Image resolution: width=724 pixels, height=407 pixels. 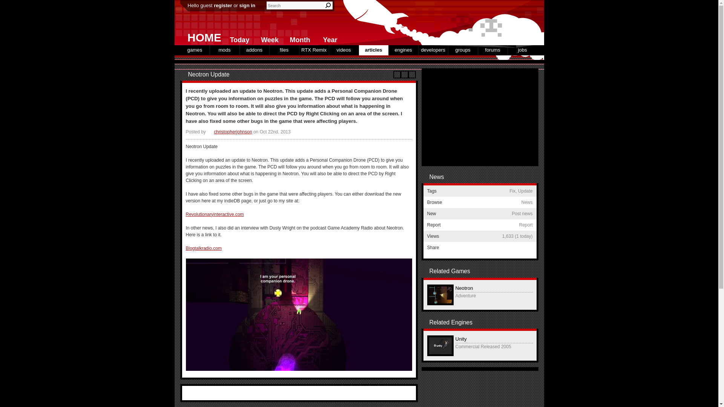 What do you see at coordinates (247, 5) in the screenshot?
I see `sign in` at bounding box center [247, 5].